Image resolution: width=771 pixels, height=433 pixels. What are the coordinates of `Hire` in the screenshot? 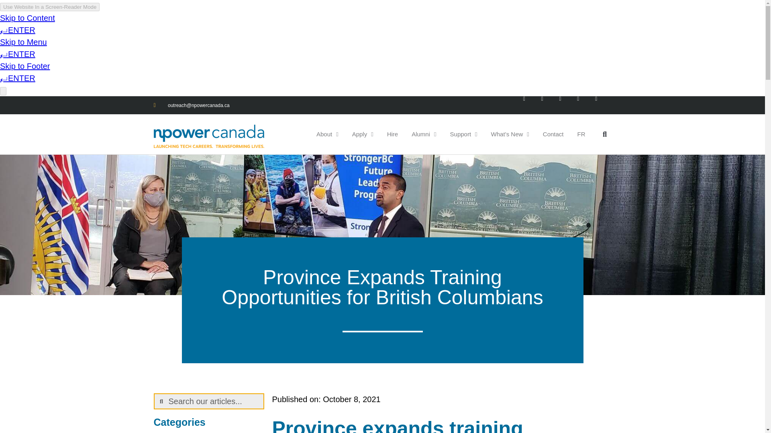 It's located at (393, 134).